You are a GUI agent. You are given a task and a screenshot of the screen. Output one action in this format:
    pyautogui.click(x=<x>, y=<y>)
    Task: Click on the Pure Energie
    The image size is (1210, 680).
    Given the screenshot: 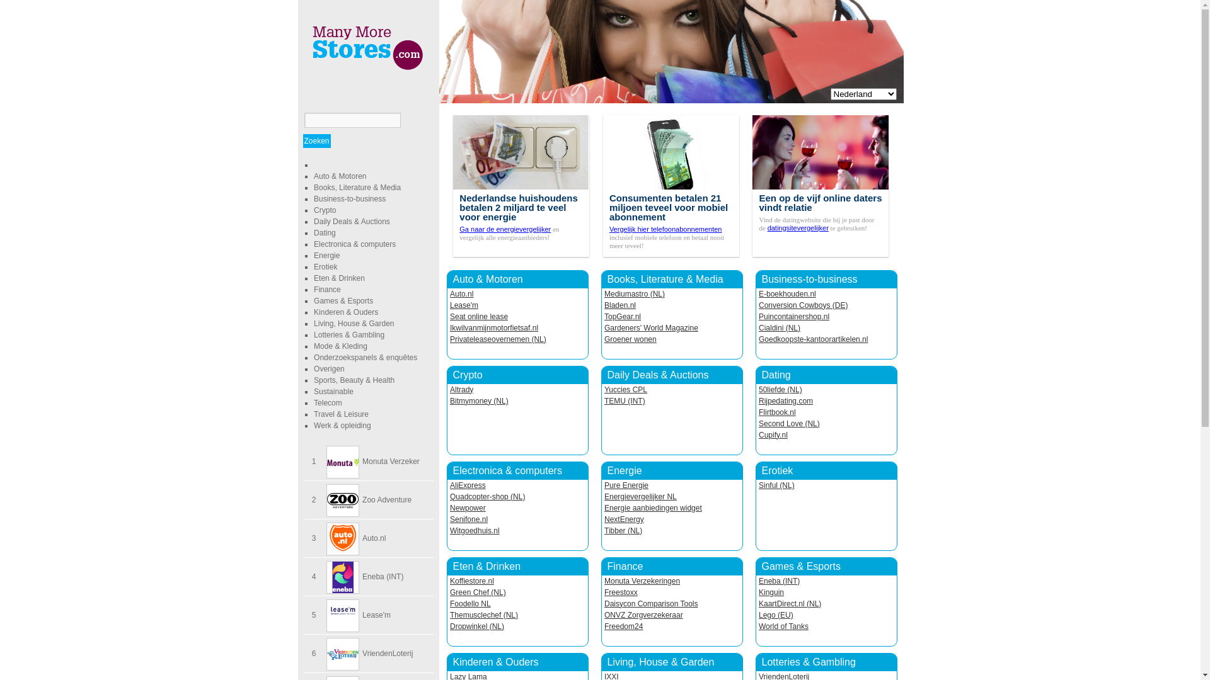 What is the action you would take?
    pyautogui.click(x=626, y=485)
    